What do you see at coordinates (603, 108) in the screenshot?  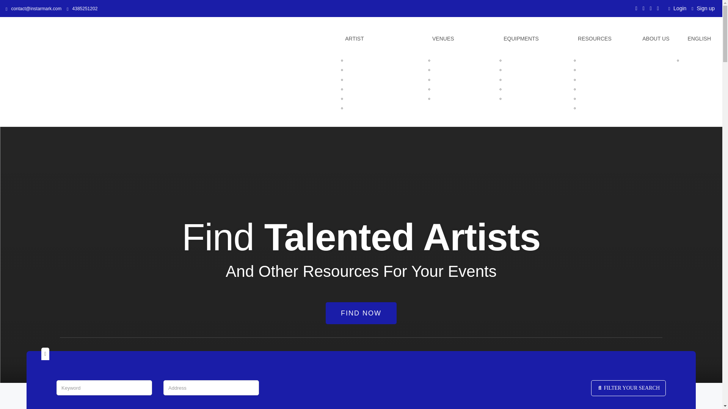 I see `VIDEOGRAPHERS` at bounding box center [603, 108].